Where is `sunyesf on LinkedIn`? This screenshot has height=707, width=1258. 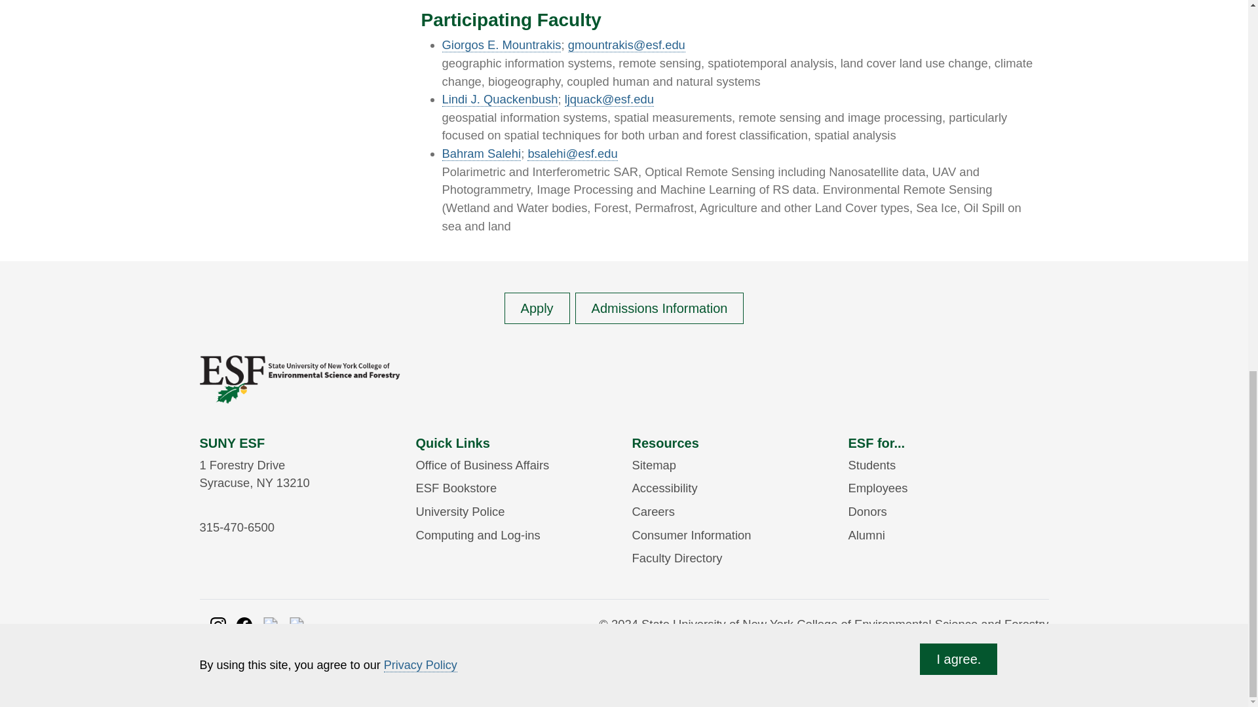 sunyesf on LinkedIn is located at coordinates (296, 624).